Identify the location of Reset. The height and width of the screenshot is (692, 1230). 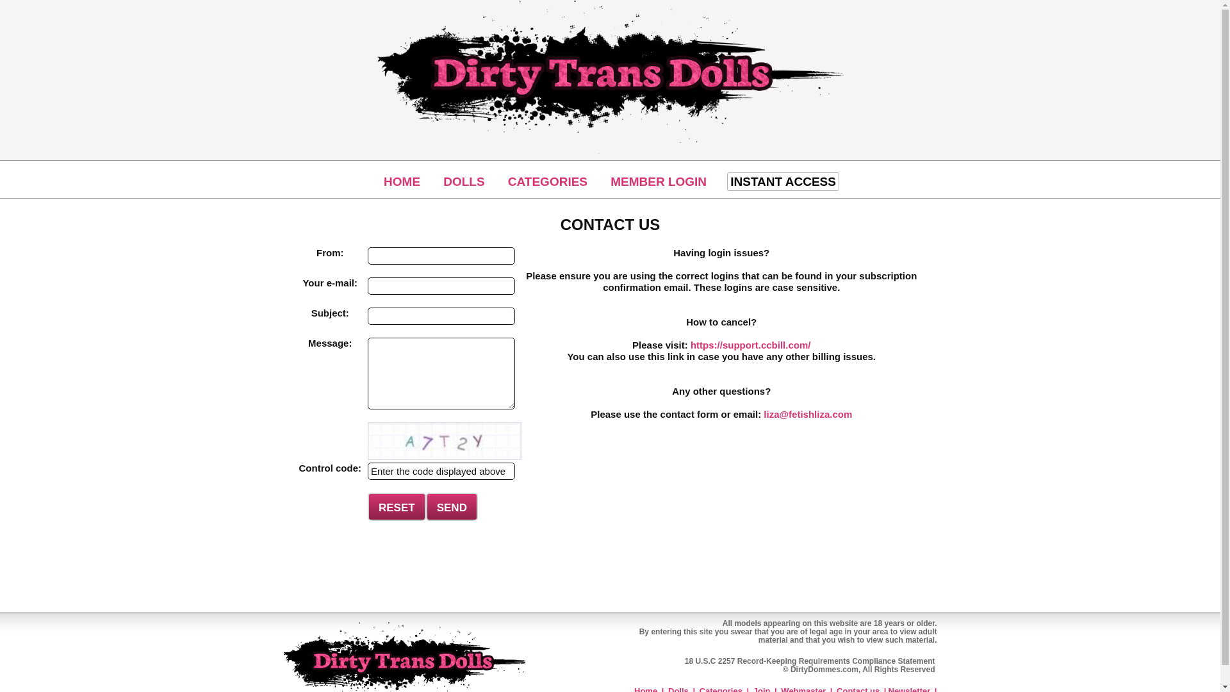
(397, 506).